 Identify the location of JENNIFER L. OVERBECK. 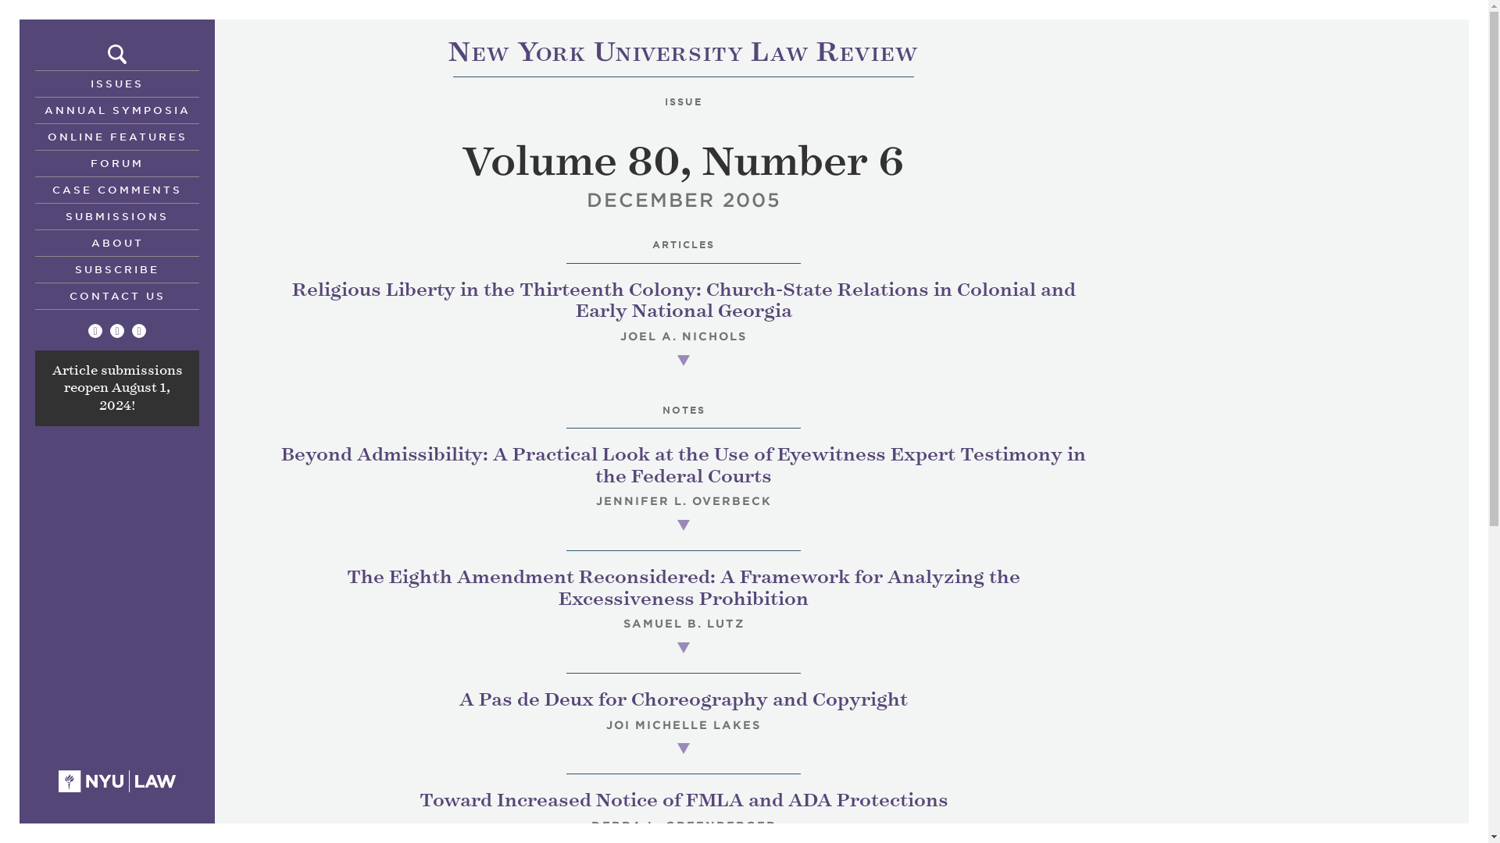
(683, 501).